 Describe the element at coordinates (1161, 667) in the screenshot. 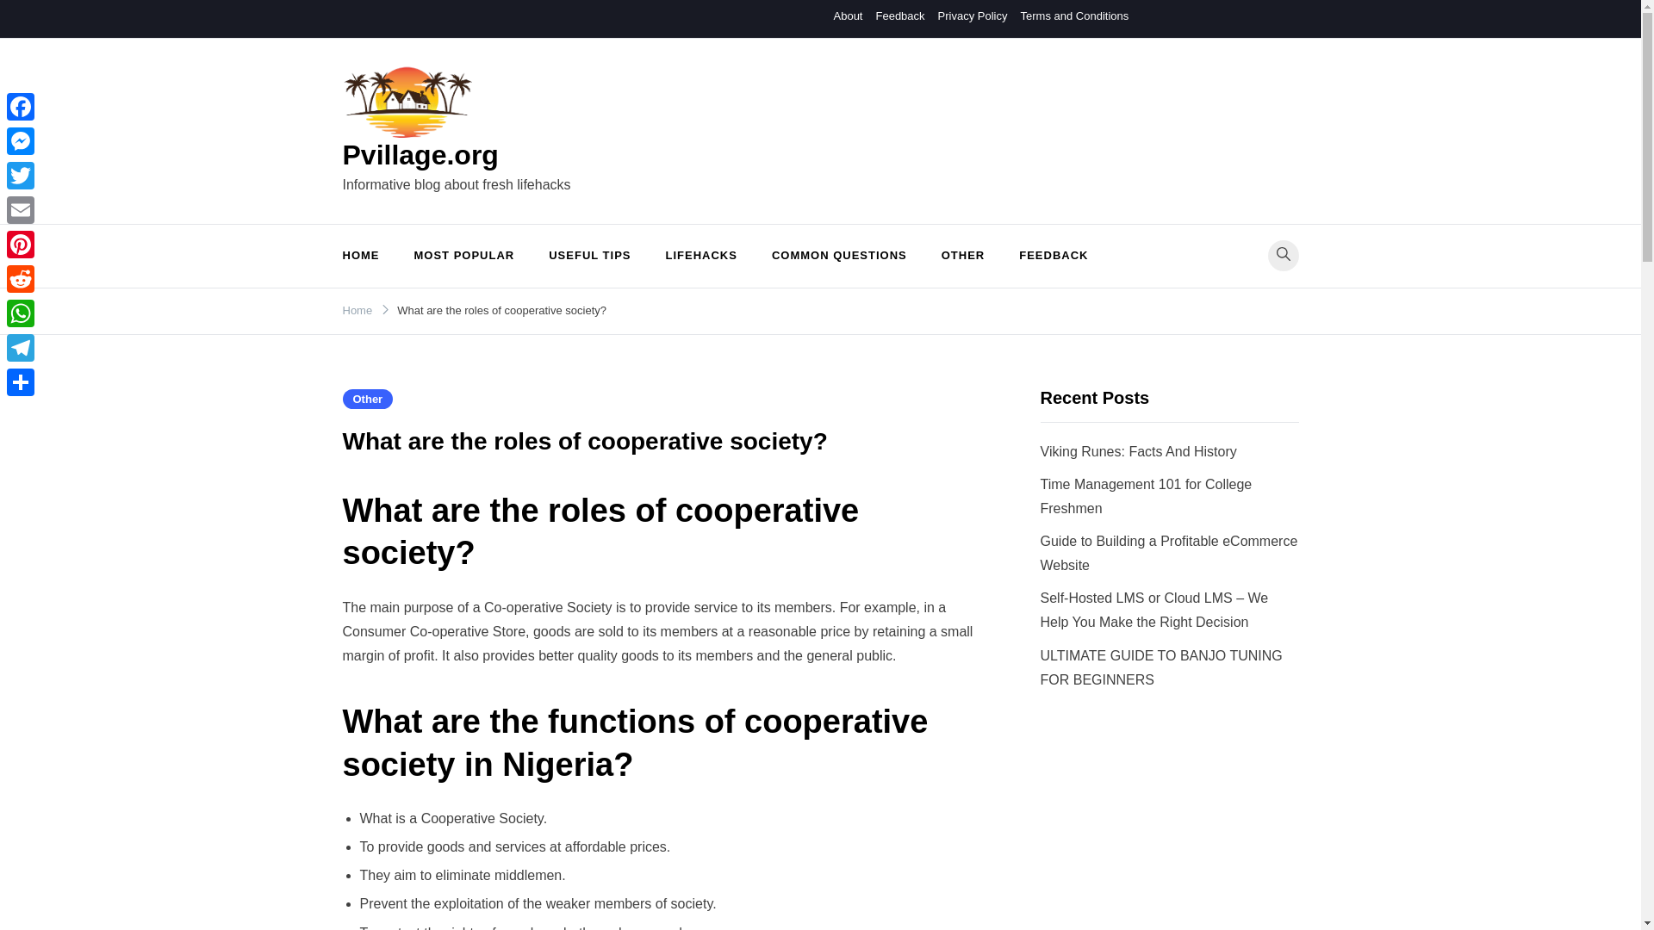

I see `ULTIMATE GUIDE TO BANJO TUNING FOR BEGINNERS` at that location.